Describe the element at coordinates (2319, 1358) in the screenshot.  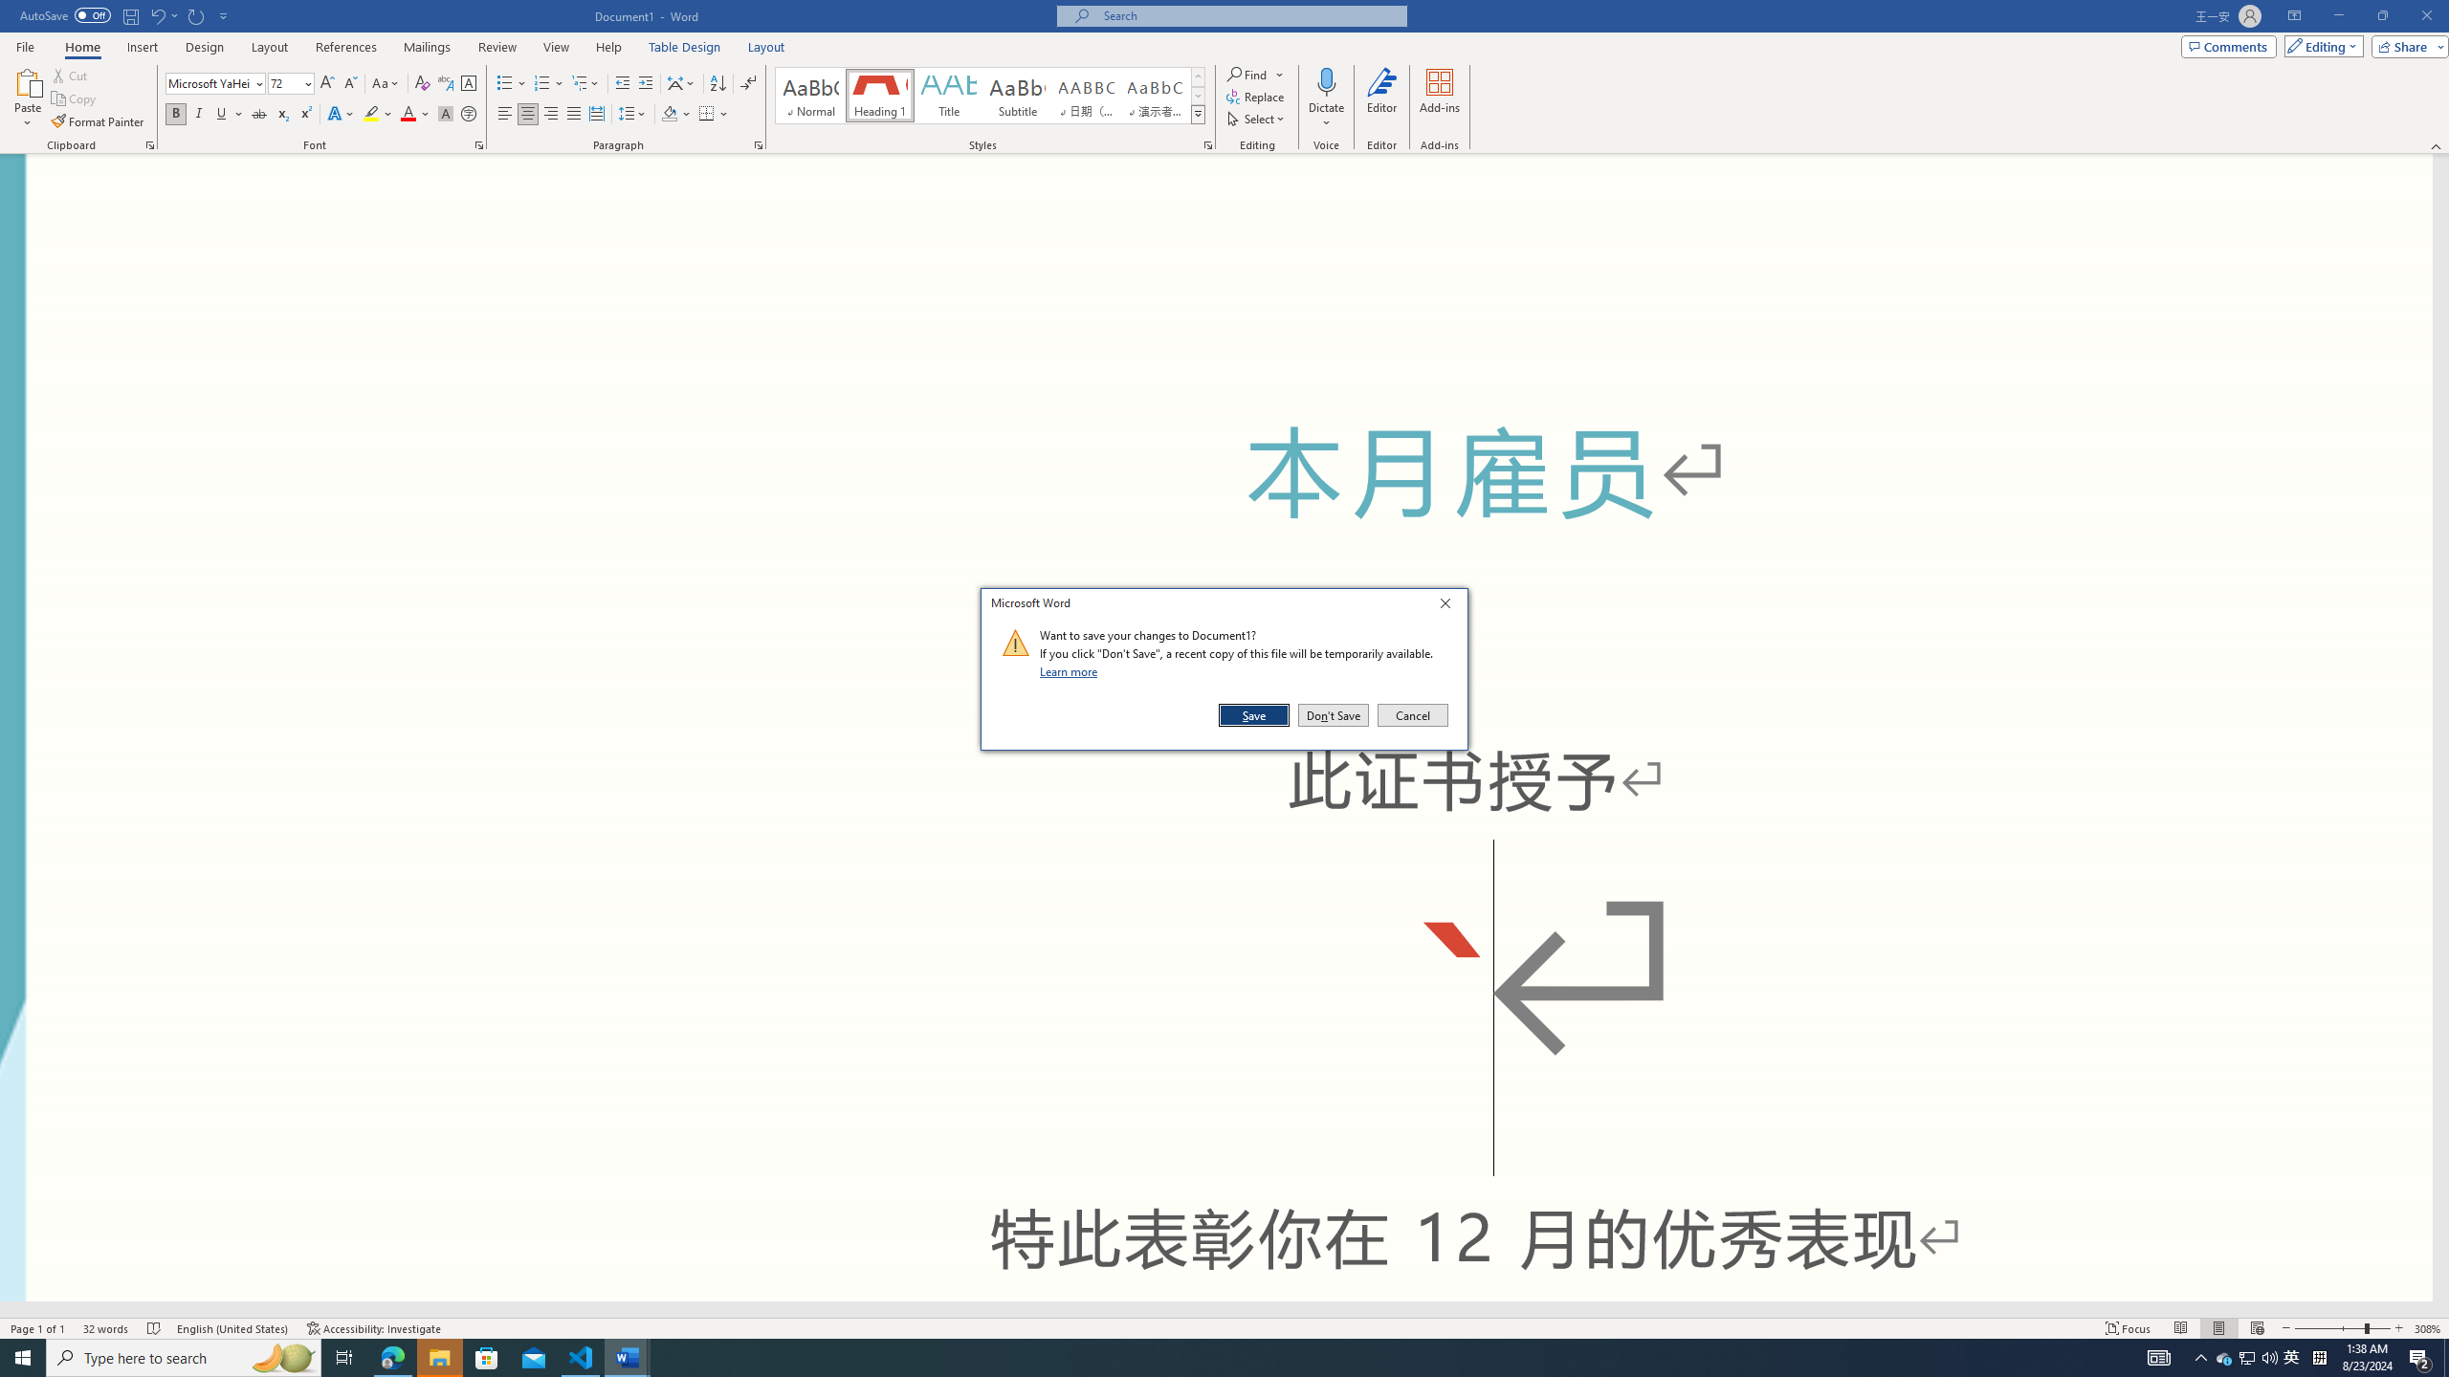
I see `Tray Input Indicator - Chinese (Simplified, China)` at that location.